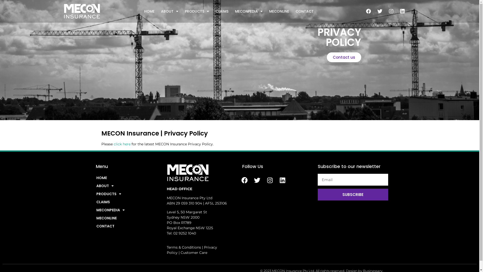 This screenshot has height=272, width=483. What do you see at coordinates (126, 178) in the screenshot?
I see `HOME` at bounding box center [126, 178].